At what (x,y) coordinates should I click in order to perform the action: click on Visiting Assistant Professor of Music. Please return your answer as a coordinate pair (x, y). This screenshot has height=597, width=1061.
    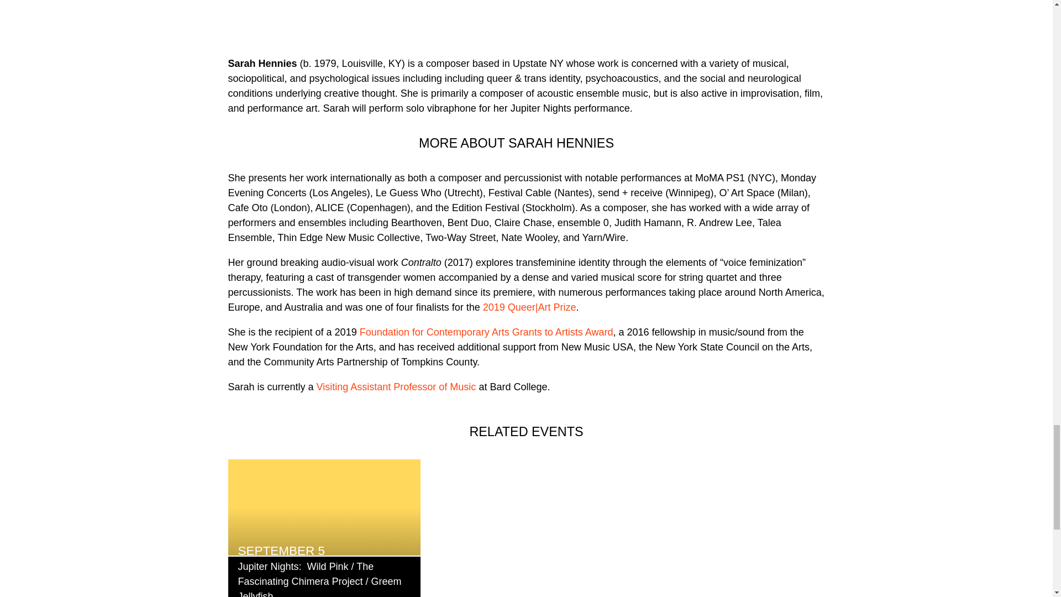
    Looking at the image, I should click on (396, 387).